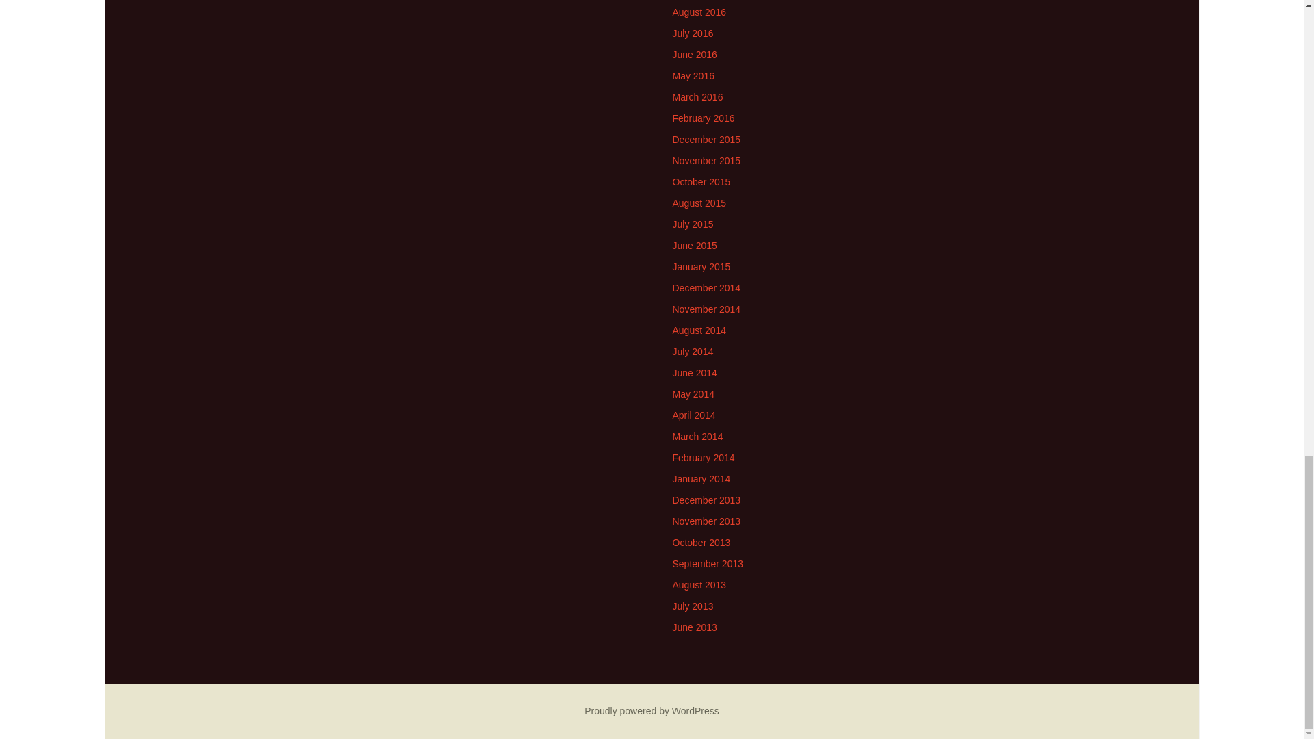 The image size is (1314, 739). What do you see at coordinates (694, 246) in the screenshot?
I see `June 2015` at bounding box center [694, 246].